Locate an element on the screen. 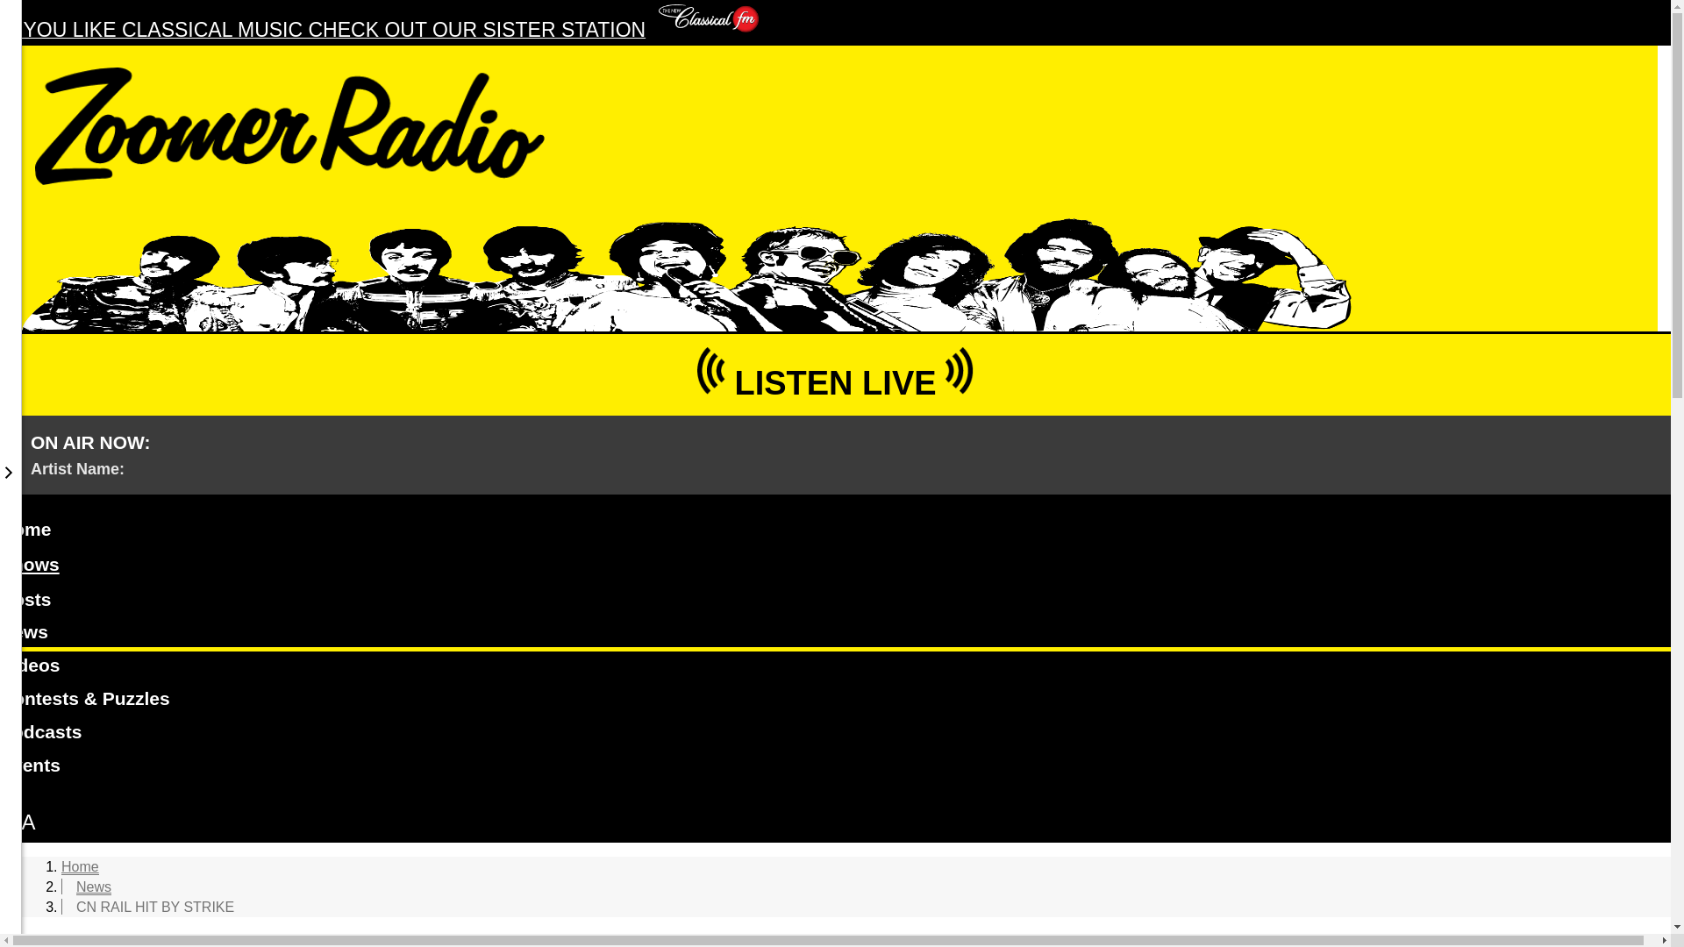 The width and height of the screenshot is (1684, 947). Shows is located at coordinates (30, 565).